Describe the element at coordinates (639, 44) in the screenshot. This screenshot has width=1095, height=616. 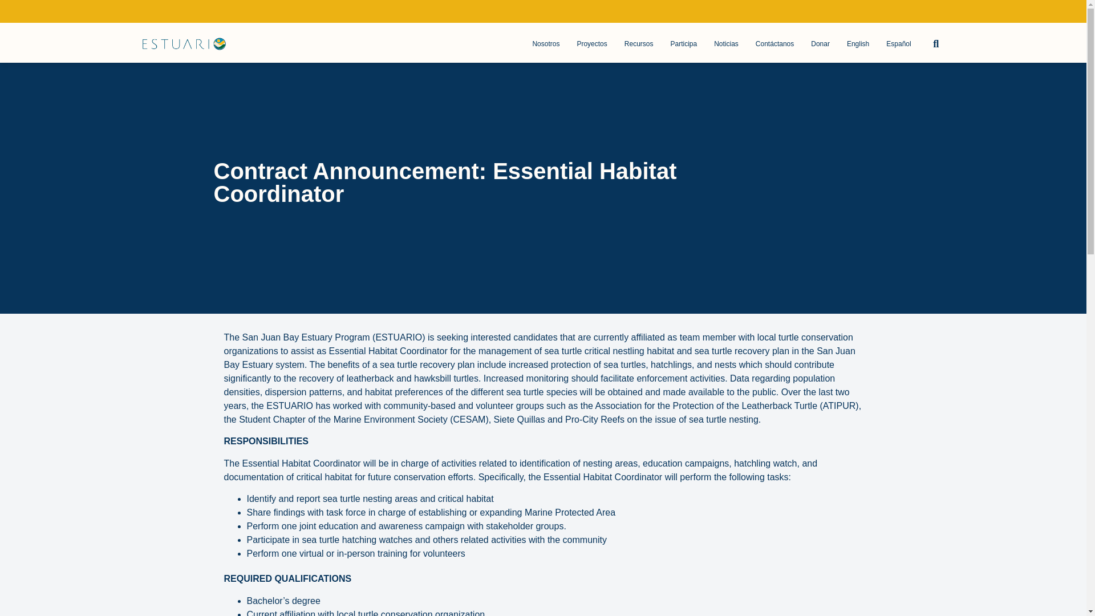
I see `Recursos` at that location.